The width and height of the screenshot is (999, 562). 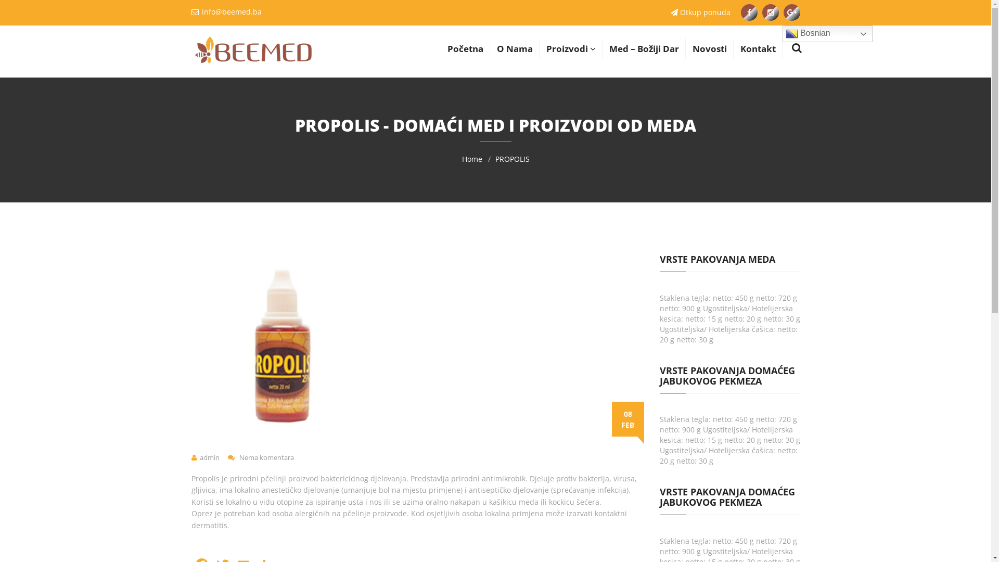 I want to click on admin, so click(x=210, y=458).